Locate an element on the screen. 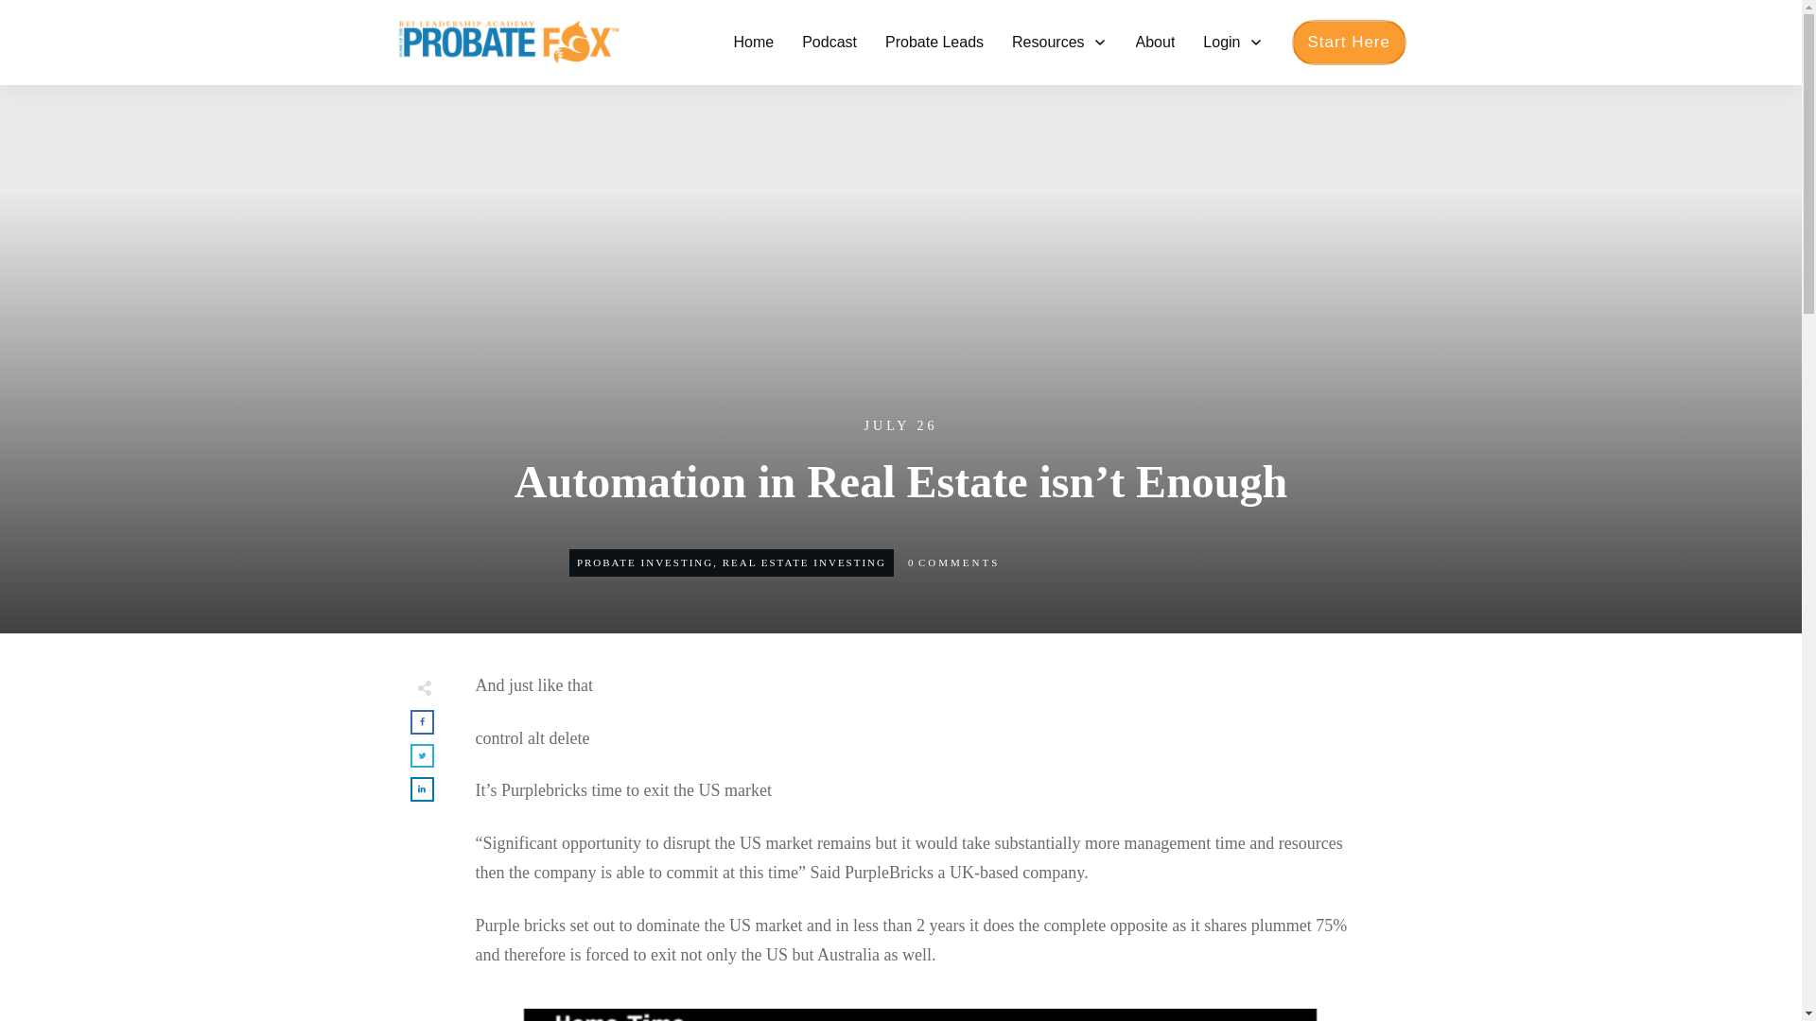 The image size is (1816, 1021). Resources is located at coordinates (1058, 42).